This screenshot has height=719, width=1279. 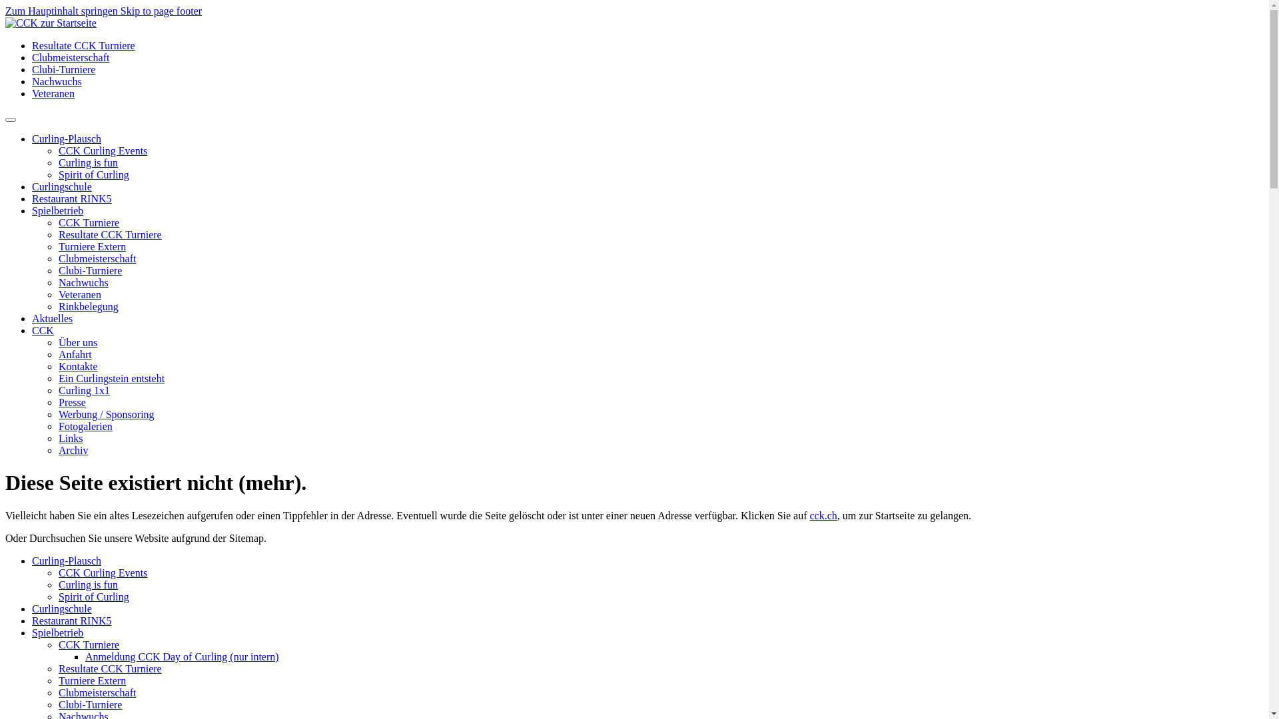 I want to click on Spirit of Curling, so click(x=94, y=174).